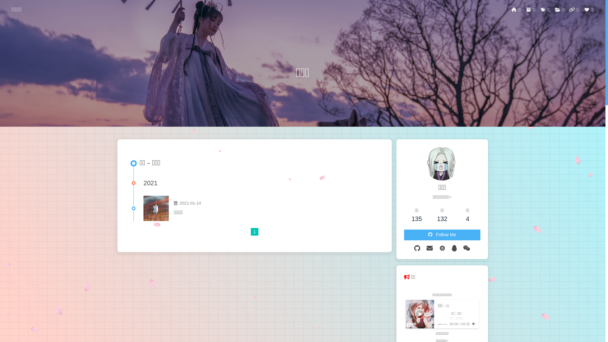  What do you see at coordinates (454, 248) in the screenshot?
I see `QQ` at bounding box center [454, 248].